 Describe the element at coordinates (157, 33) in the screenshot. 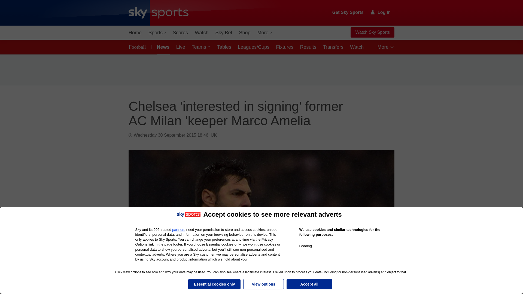

I see `Sports` at that location.